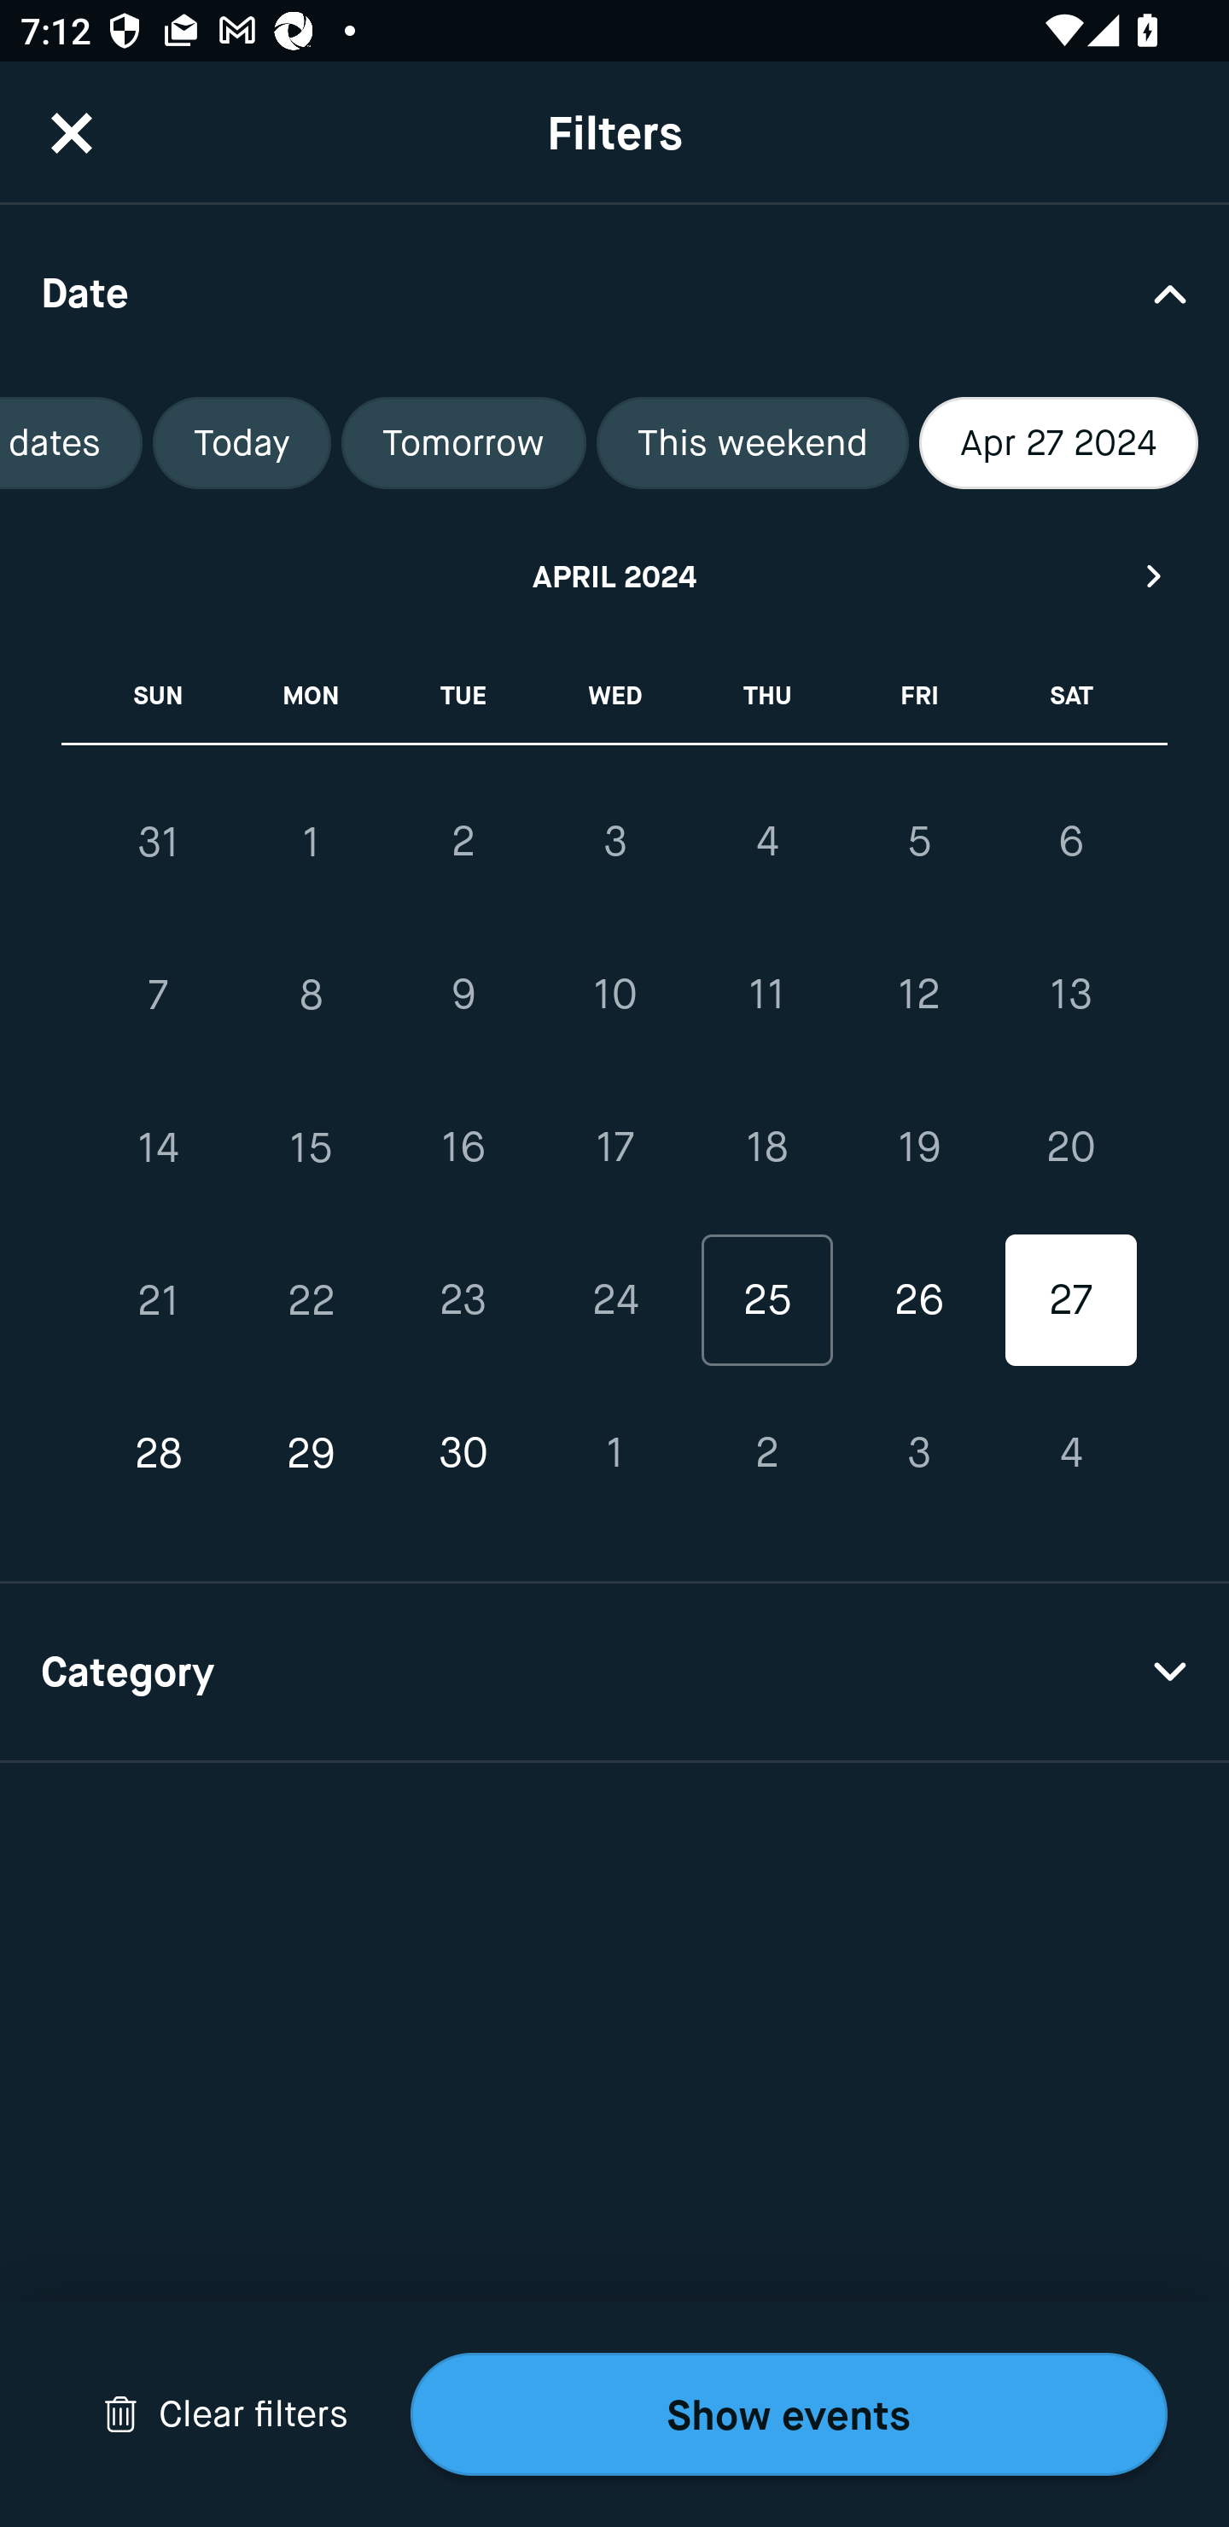 The width and height of the screenshot is (1229, 2527). Describe the element at coordinates (614, 1673) in the screenshot. I see `Category Drop Down Arrow` at that location.